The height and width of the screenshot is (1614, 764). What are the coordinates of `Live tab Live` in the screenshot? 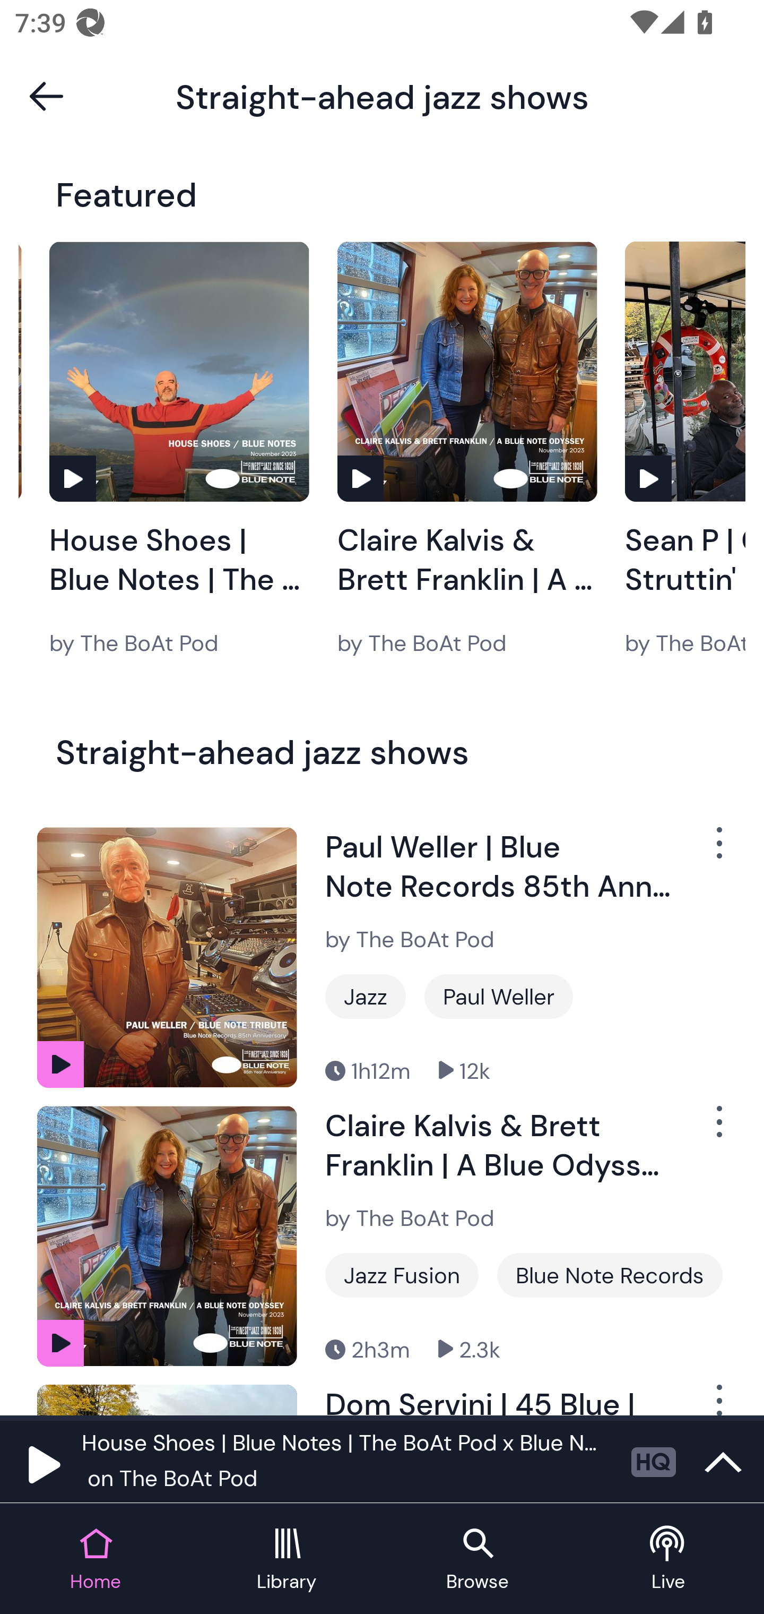 It's located at (668, 1560).